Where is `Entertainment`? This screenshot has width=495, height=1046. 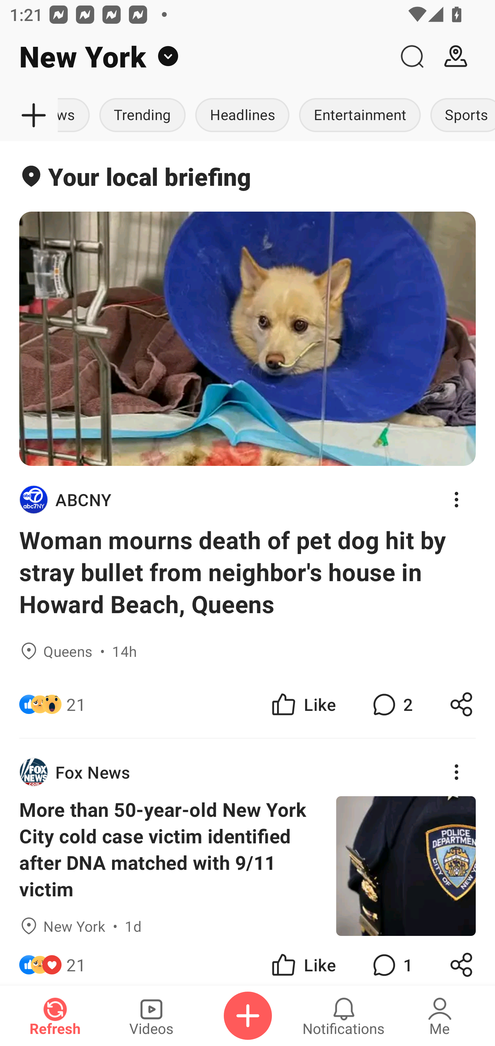
Entertainment is located at coordinates (360, 116).